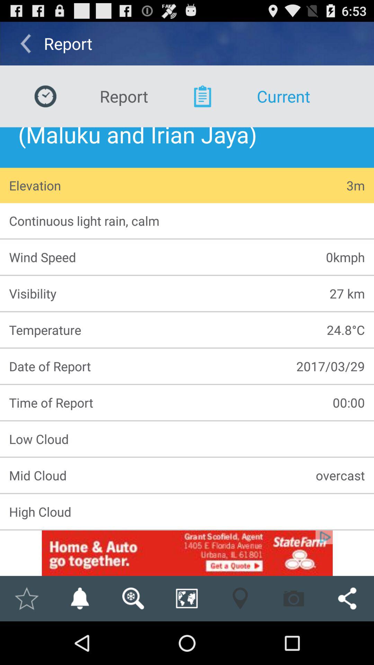  What do you see at coordinates (187, 553) in the screenshot?
I see `opens the advertisement` at bounding box center [187, 553].